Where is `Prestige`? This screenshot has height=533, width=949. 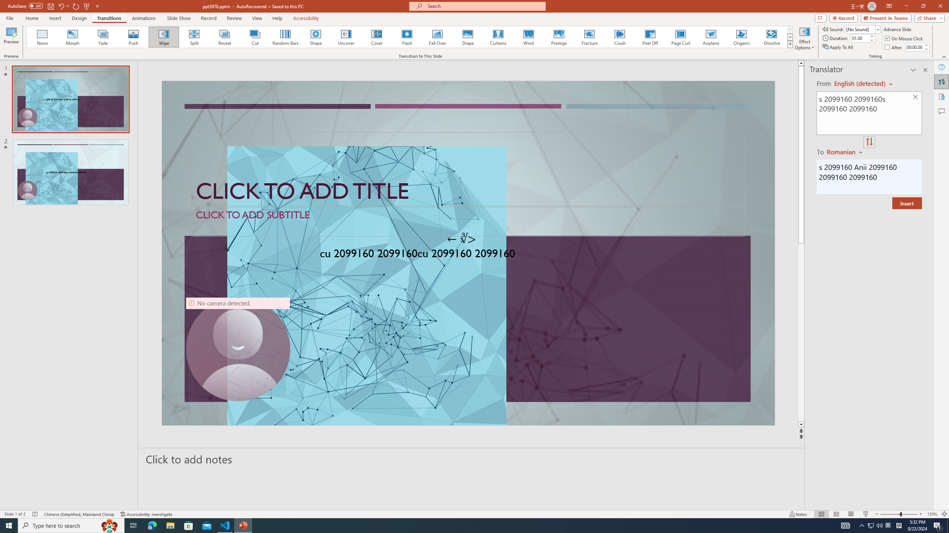
Prestige is located at coordinates (559, 37).